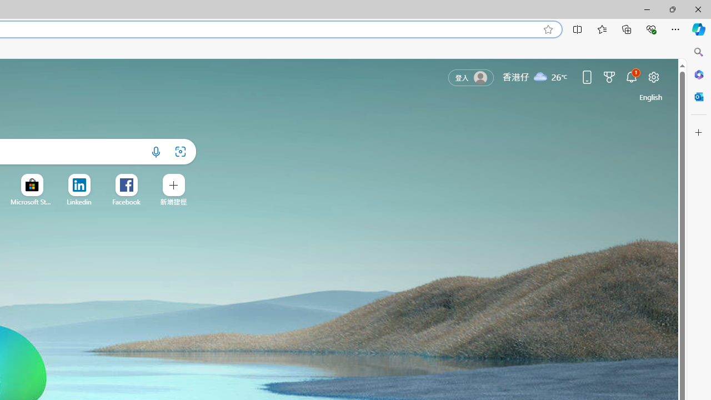 The height and width of the screenshot is (400, 711). Describe the element at coordinates (699, 97) in the screenshot. I see `Outlook` at that location.